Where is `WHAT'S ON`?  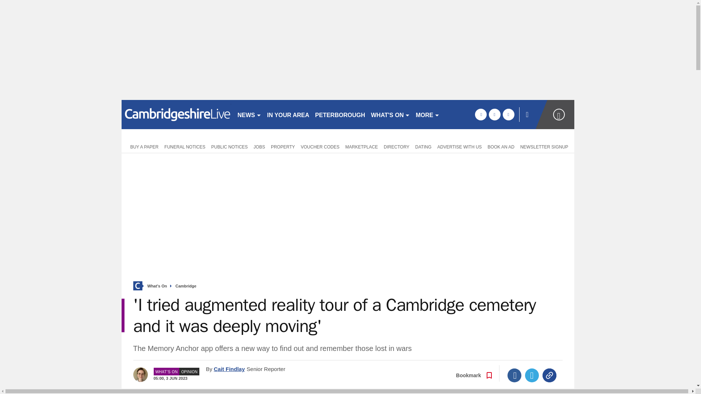 WHAT'S ON is located at coordinates (390, 115).